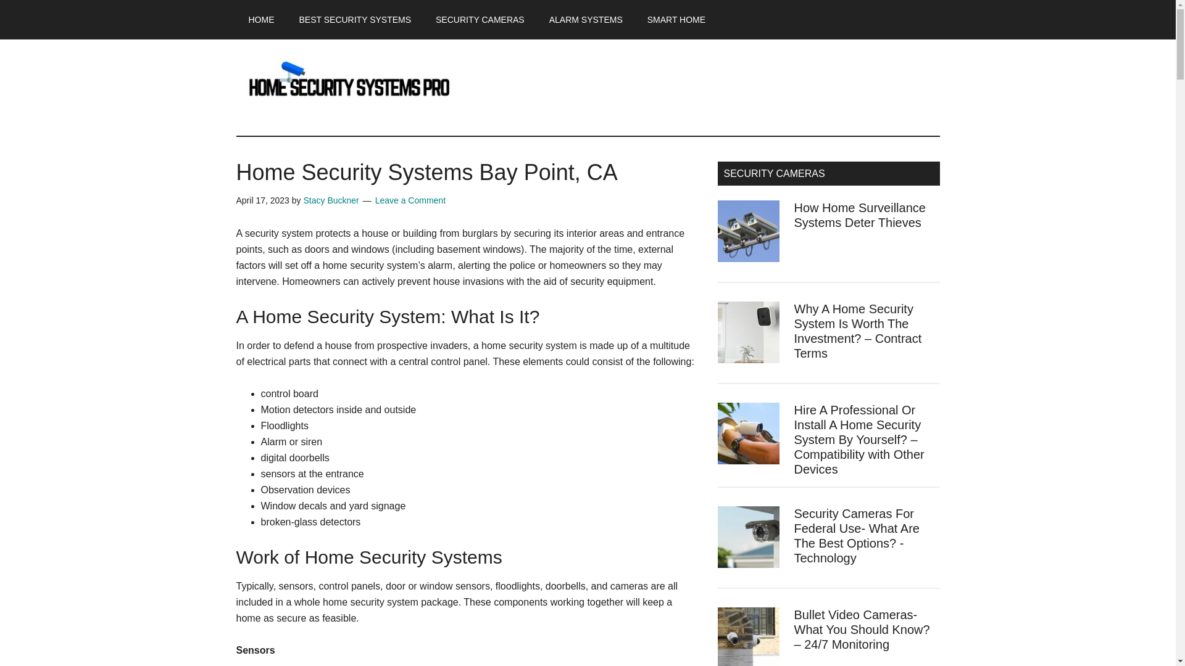  I want to click on SMART HOME, so click(676, 20).